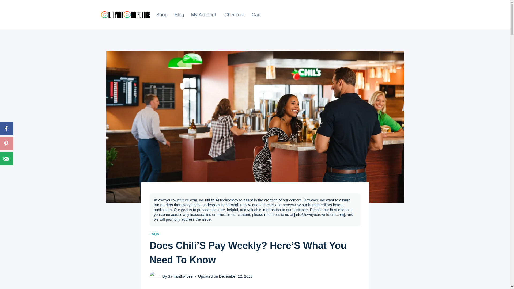  Describe the element at coordinates (162, 14) in the screenshot. I see `Shop` at that location.